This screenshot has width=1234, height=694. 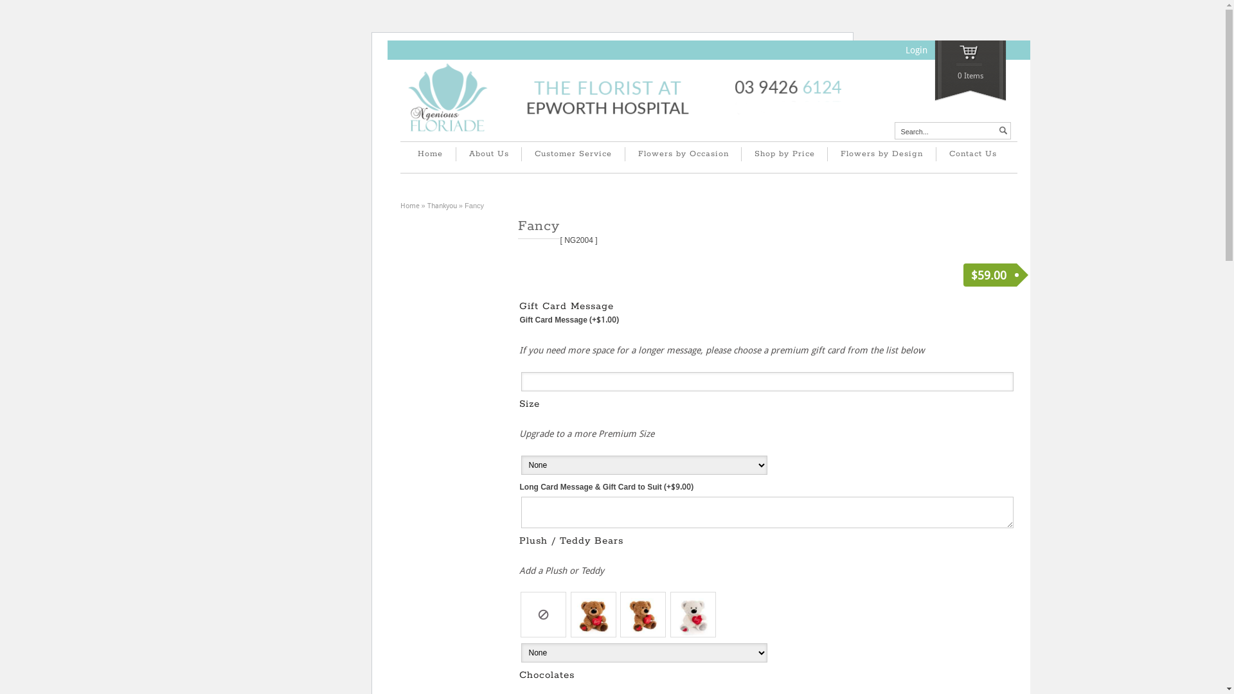 What do you see at coordinates (544, 614) in the screenshot?
I see `None` at bounding box center [544, 614].